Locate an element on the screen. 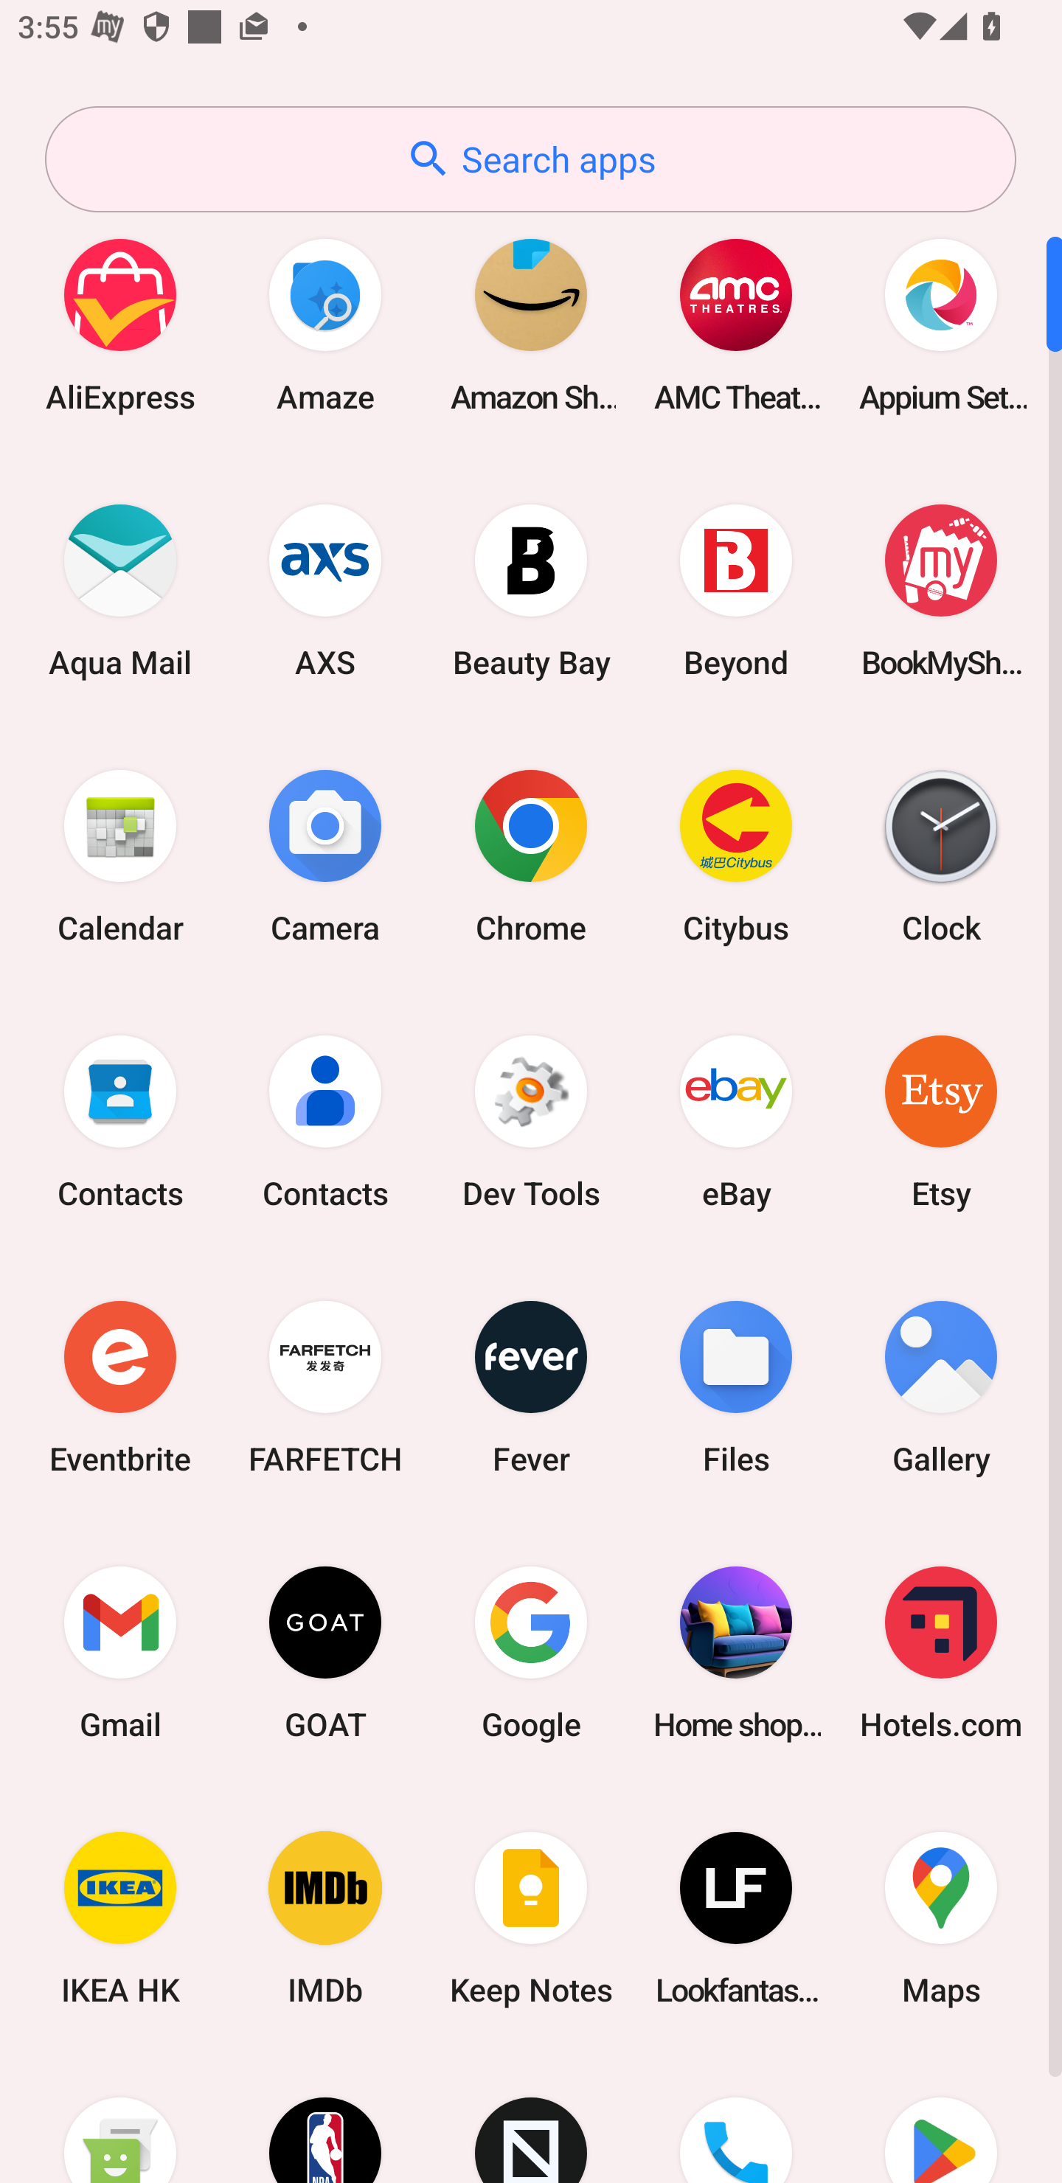 Image resolution: width=1062 pixels, height=2183 pixels.   Search apps is located at coordinates (530, 159).